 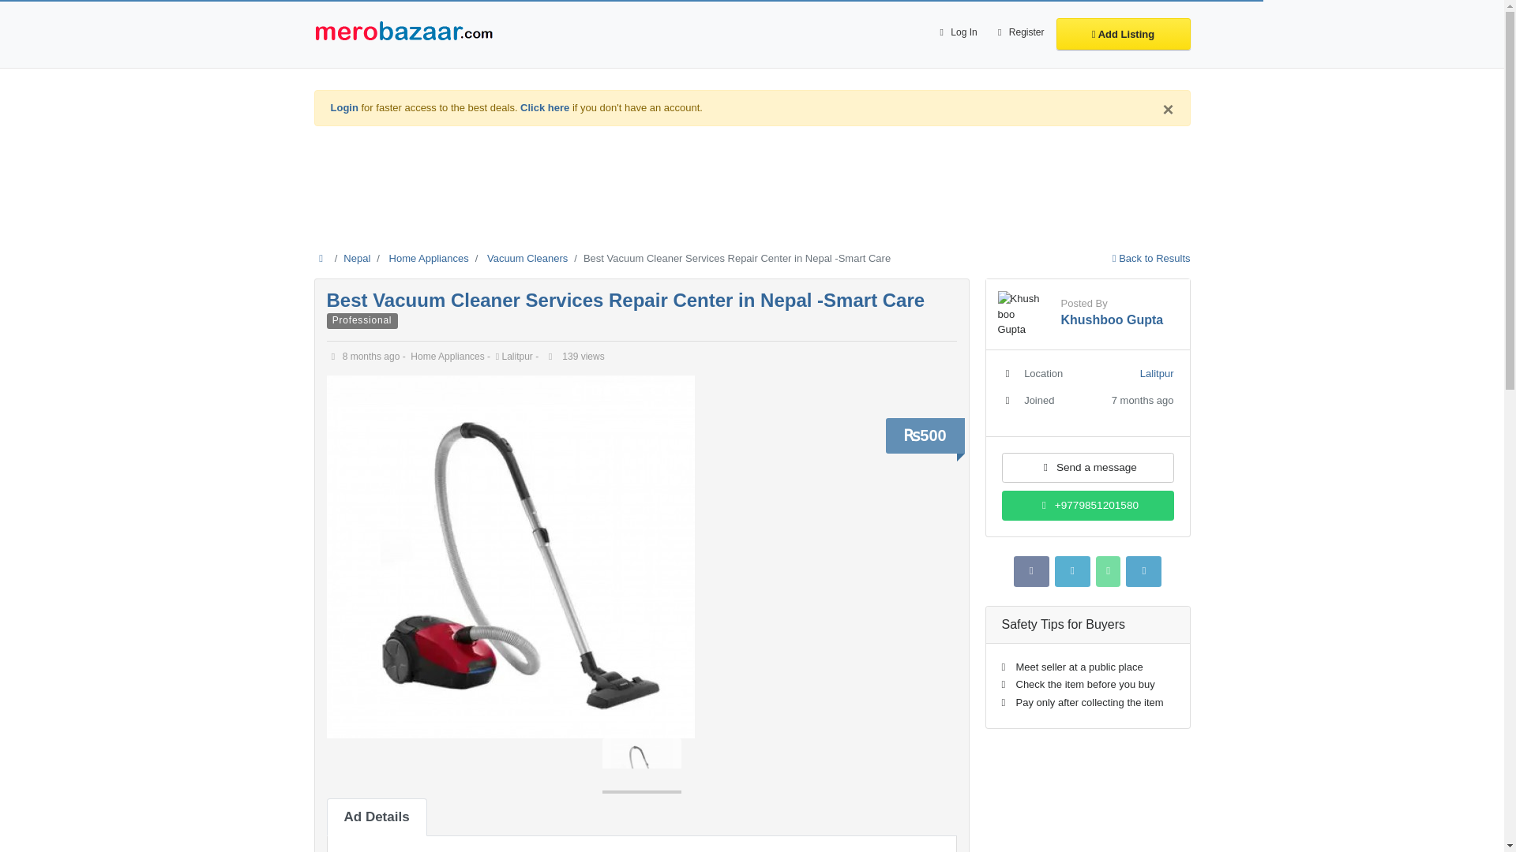 I want to click on Home Appliances, so click(x=429, y=257).